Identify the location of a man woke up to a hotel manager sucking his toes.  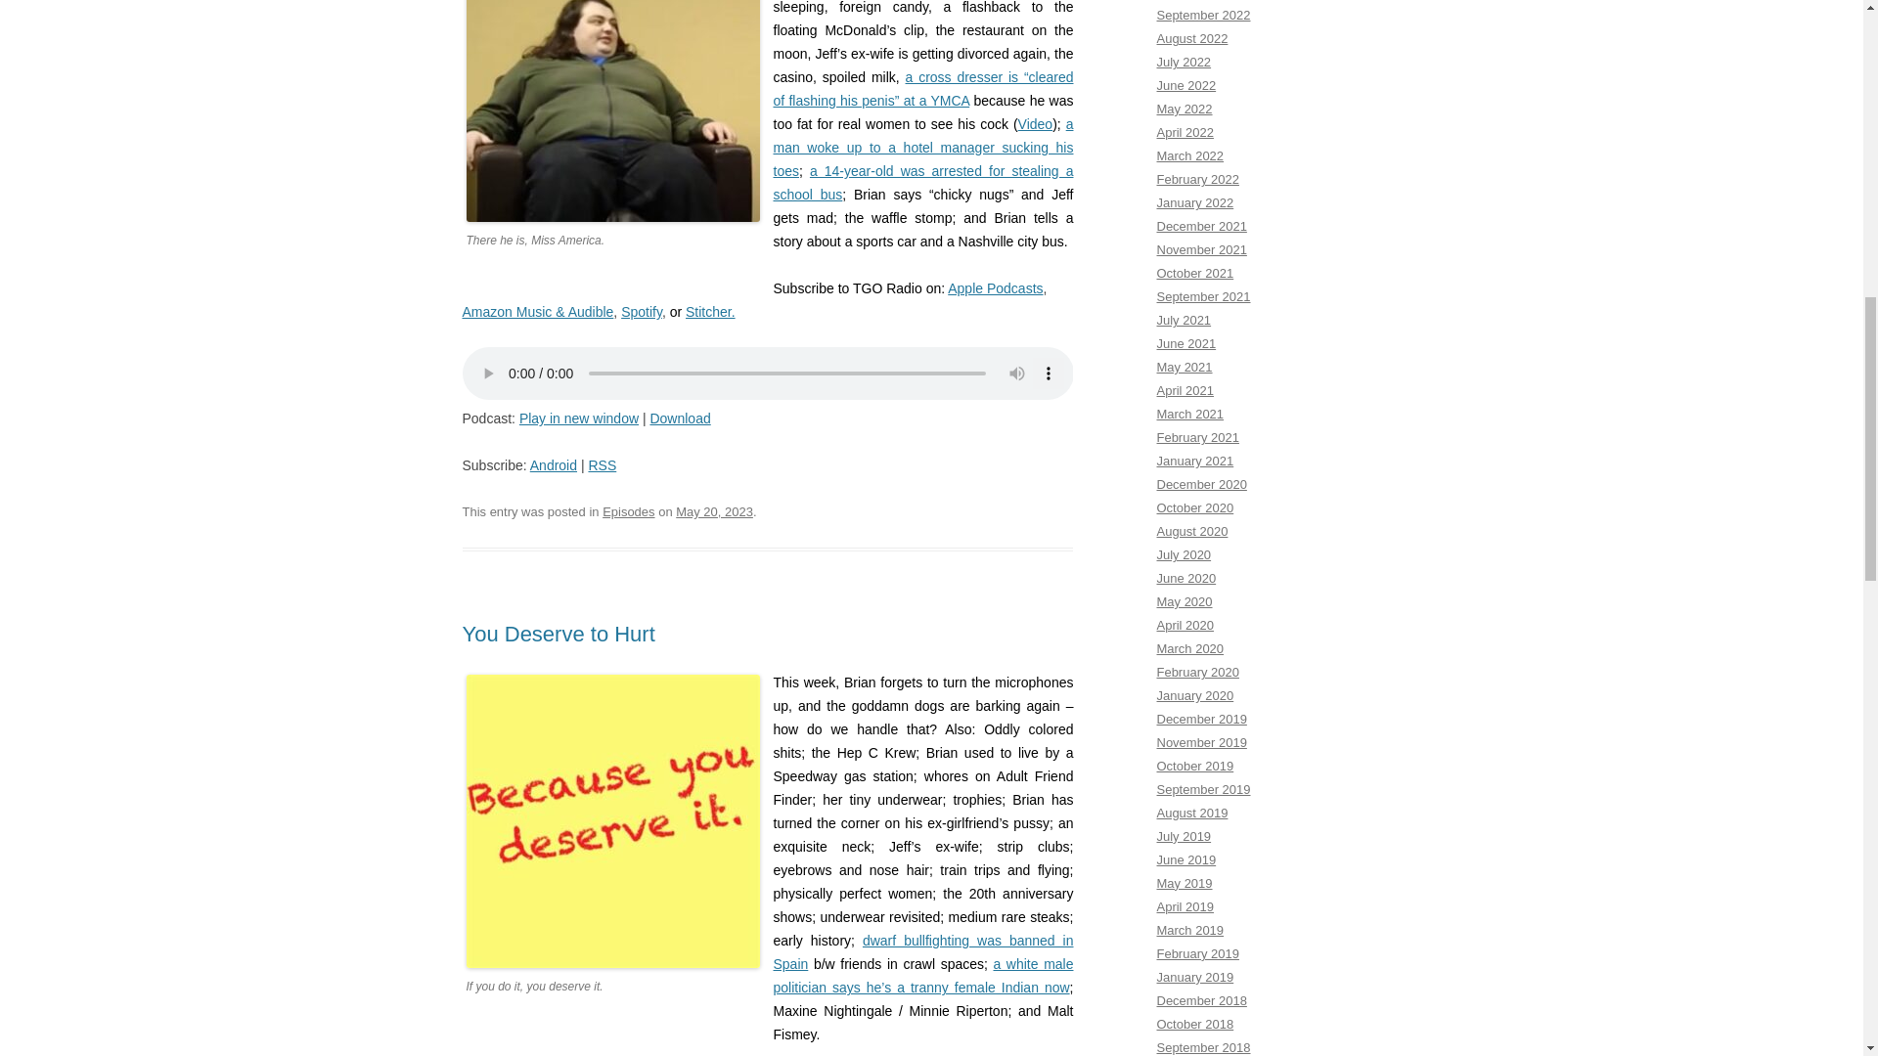
(921, 147).